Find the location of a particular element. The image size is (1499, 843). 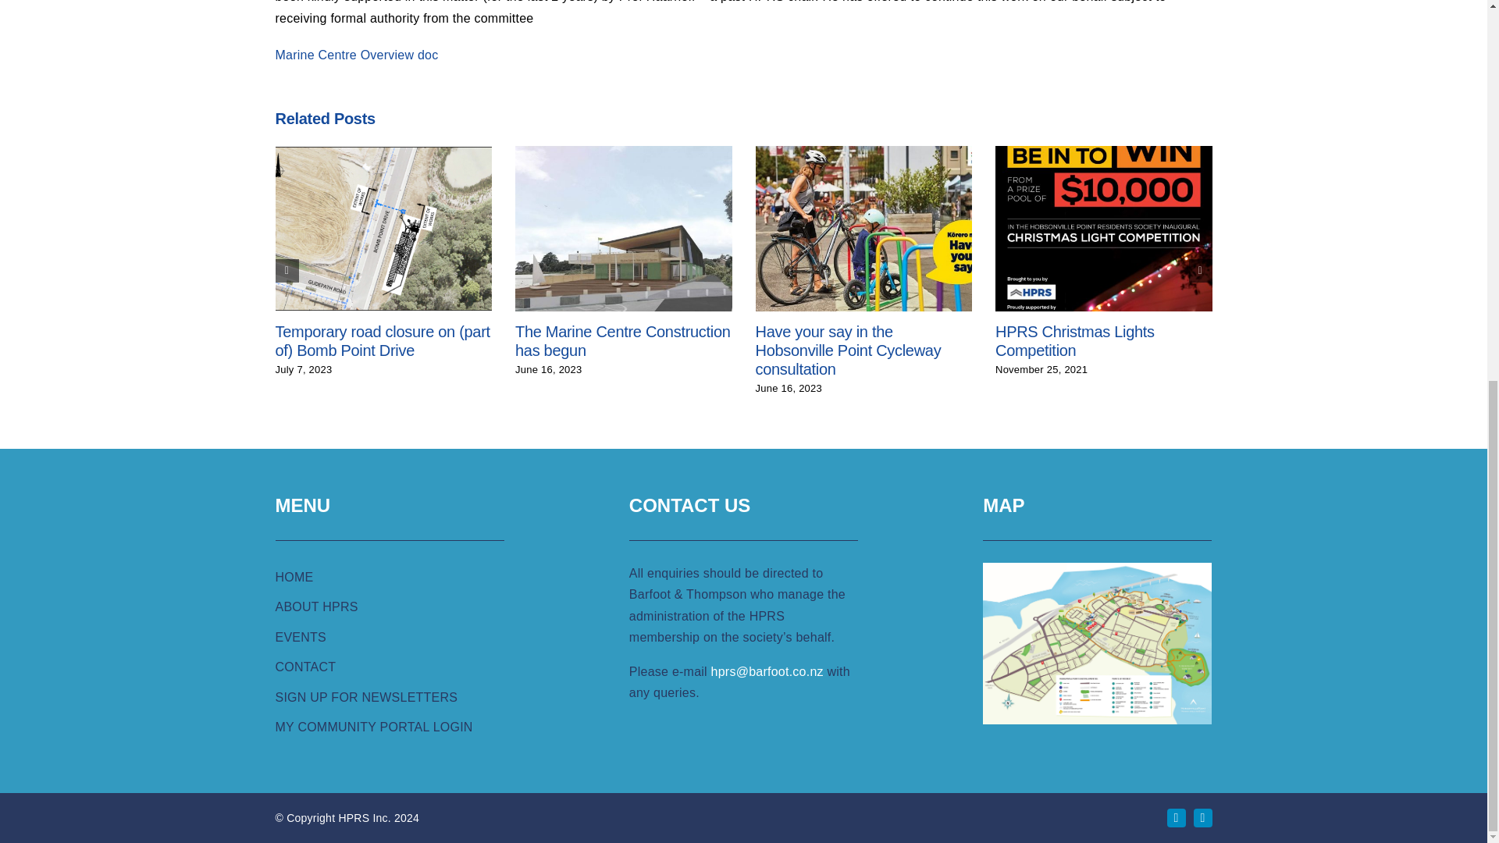

HPRS Christmas Lights Competition is located at coordinates (1074, 340).